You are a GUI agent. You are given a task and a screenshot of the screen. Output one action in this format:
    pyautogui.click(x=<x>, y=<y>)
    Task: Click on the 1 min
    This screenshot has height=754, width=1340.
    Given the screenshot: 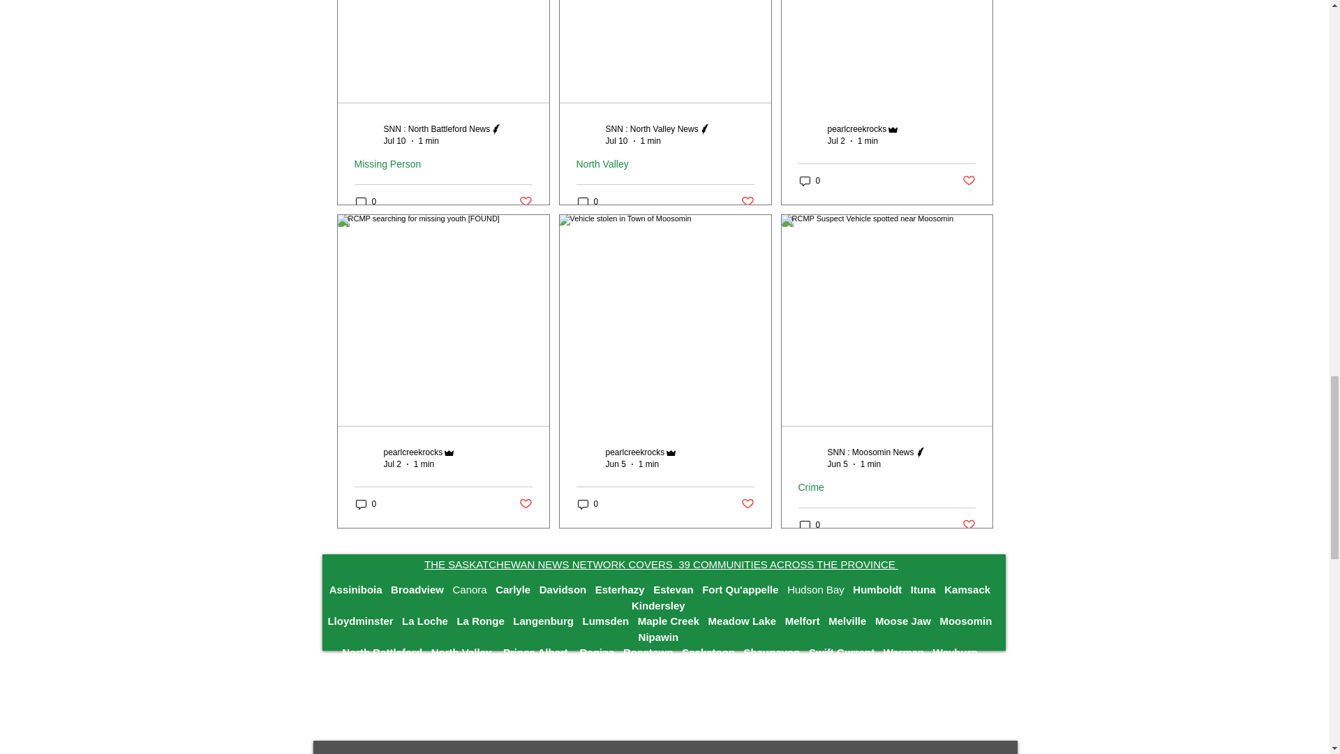 What is the action you would take?
    pyautogui.click(x=650, y=141)
    